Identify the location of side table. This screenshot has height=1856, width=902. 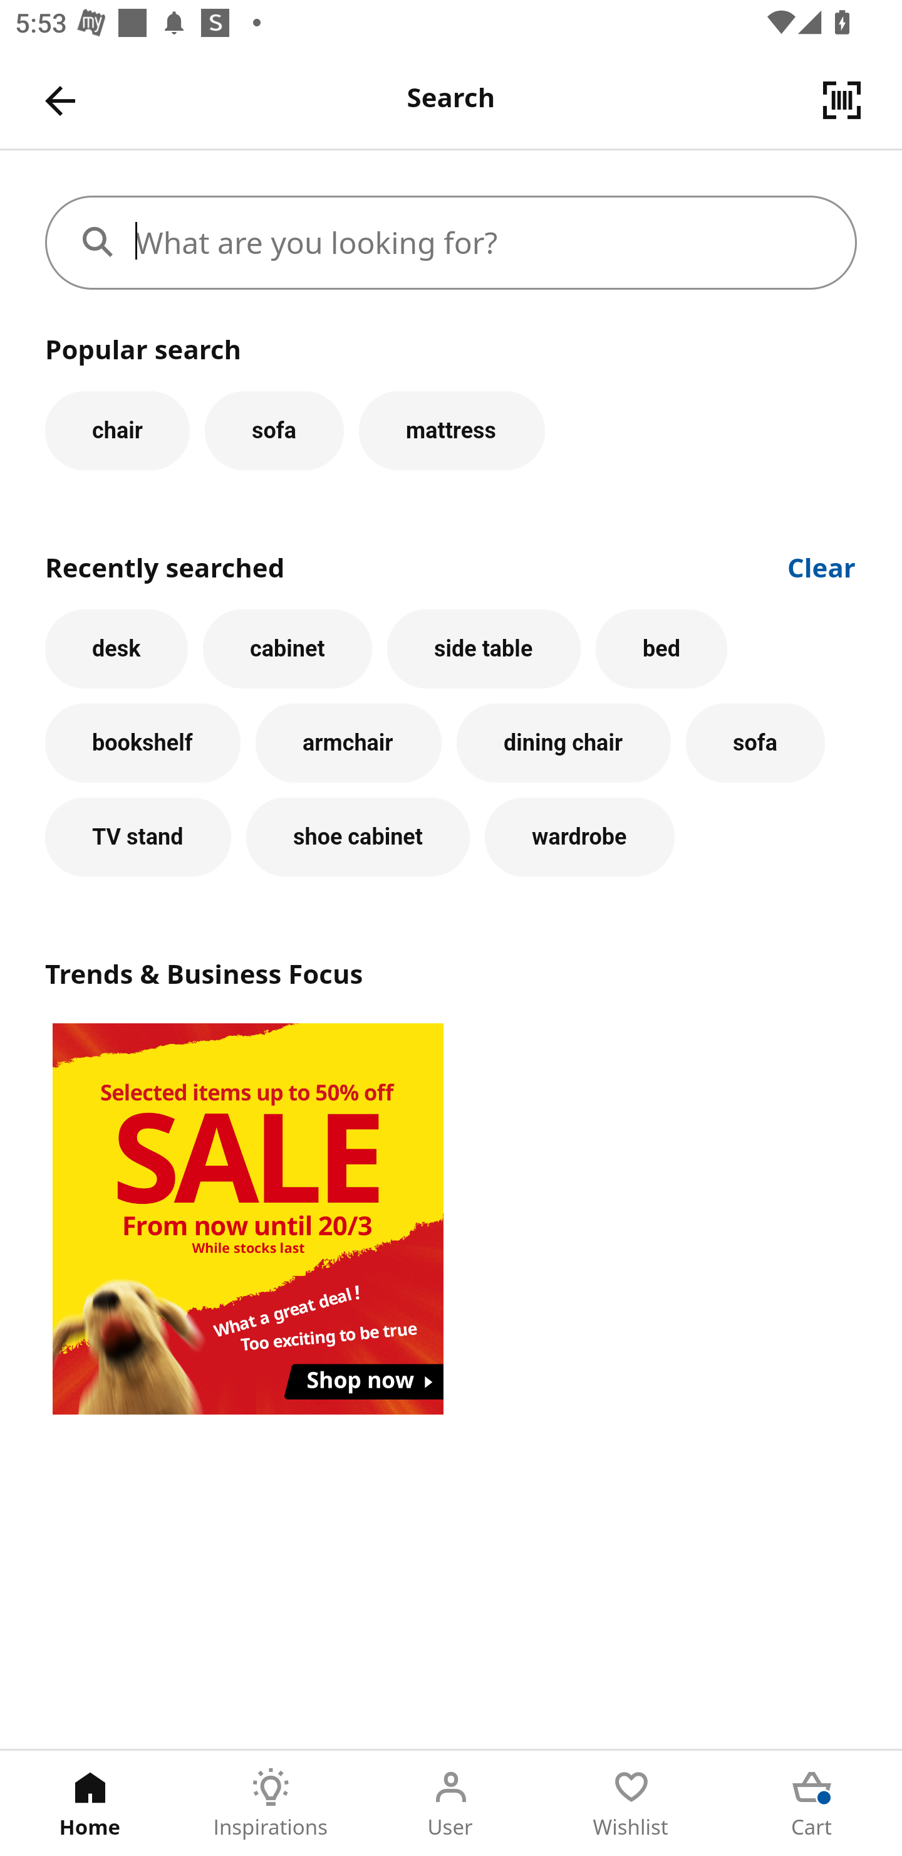
(484, 648).